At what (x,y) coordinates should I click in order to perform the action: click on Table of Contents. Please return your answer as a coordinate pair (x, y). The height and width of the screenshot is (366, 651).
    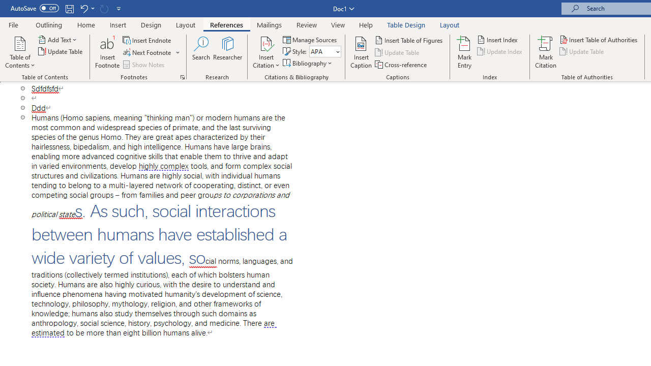
    Looking at the image, I should click on (20, 52).